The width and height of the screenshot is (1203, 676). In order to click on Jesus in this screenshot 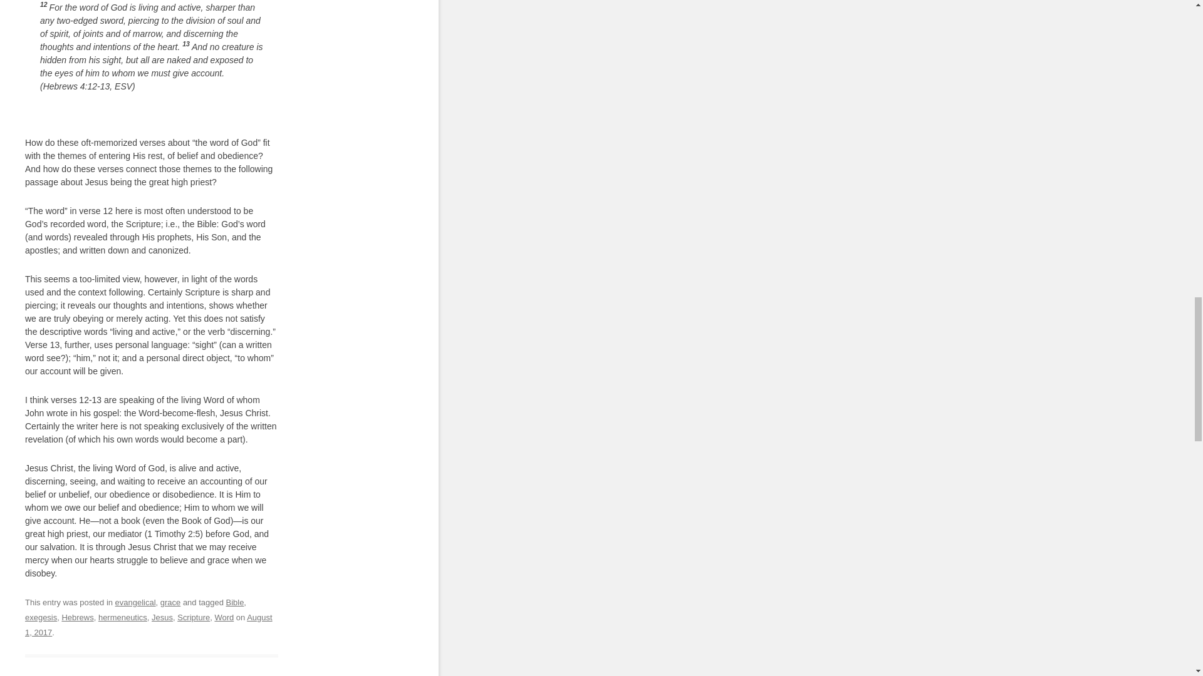, I will do `click(162, 617)`.